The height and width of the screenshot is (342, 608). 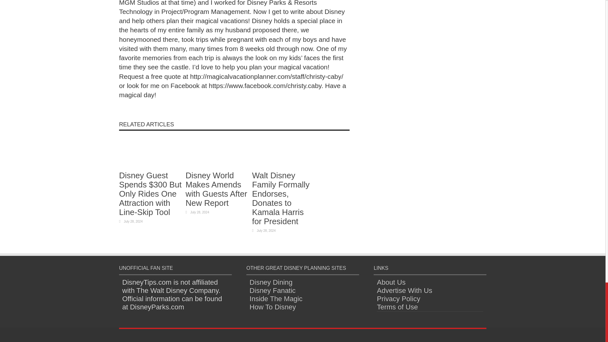 I want to click on Christy Caby 's site, so click(x=122, y=106).